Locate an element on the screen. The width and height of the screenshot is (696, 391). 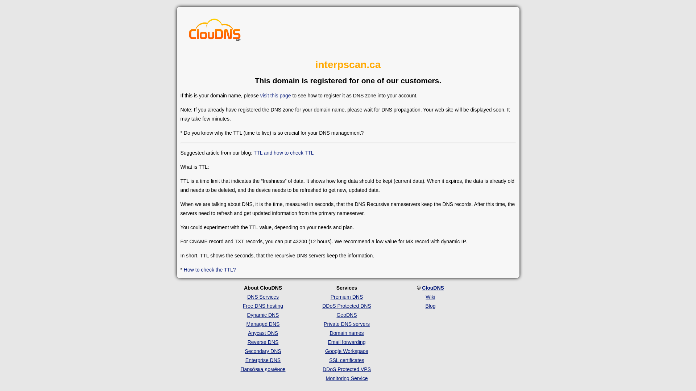
Enterprise DNS is located at coordinates (263, 360).